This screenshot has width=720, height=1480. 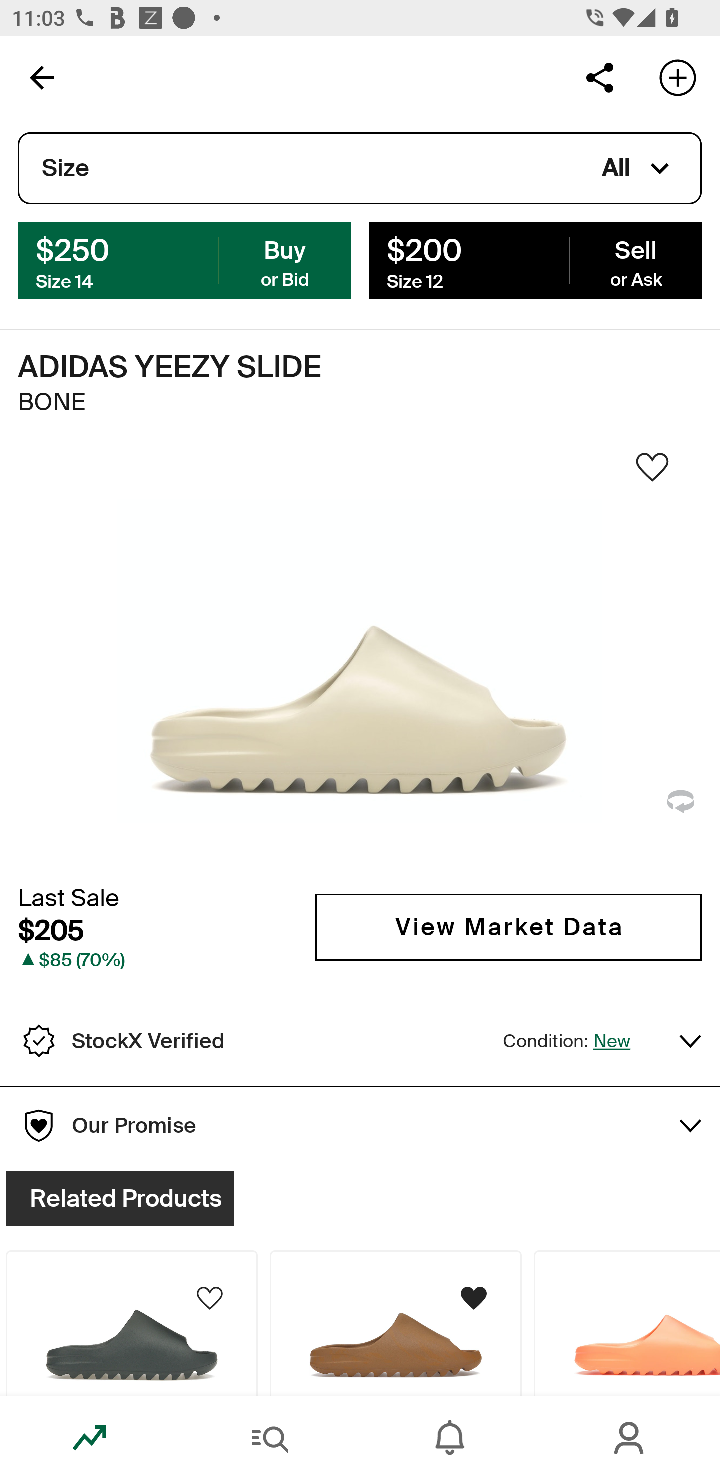 I want to click on Product Image, so click(x=131, y=1323).